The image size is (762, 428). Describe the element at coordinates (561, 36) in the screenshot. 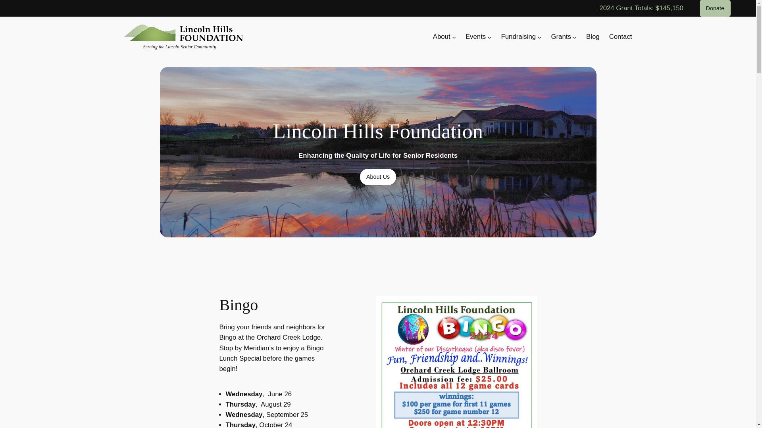

I see `Grants` at that location.